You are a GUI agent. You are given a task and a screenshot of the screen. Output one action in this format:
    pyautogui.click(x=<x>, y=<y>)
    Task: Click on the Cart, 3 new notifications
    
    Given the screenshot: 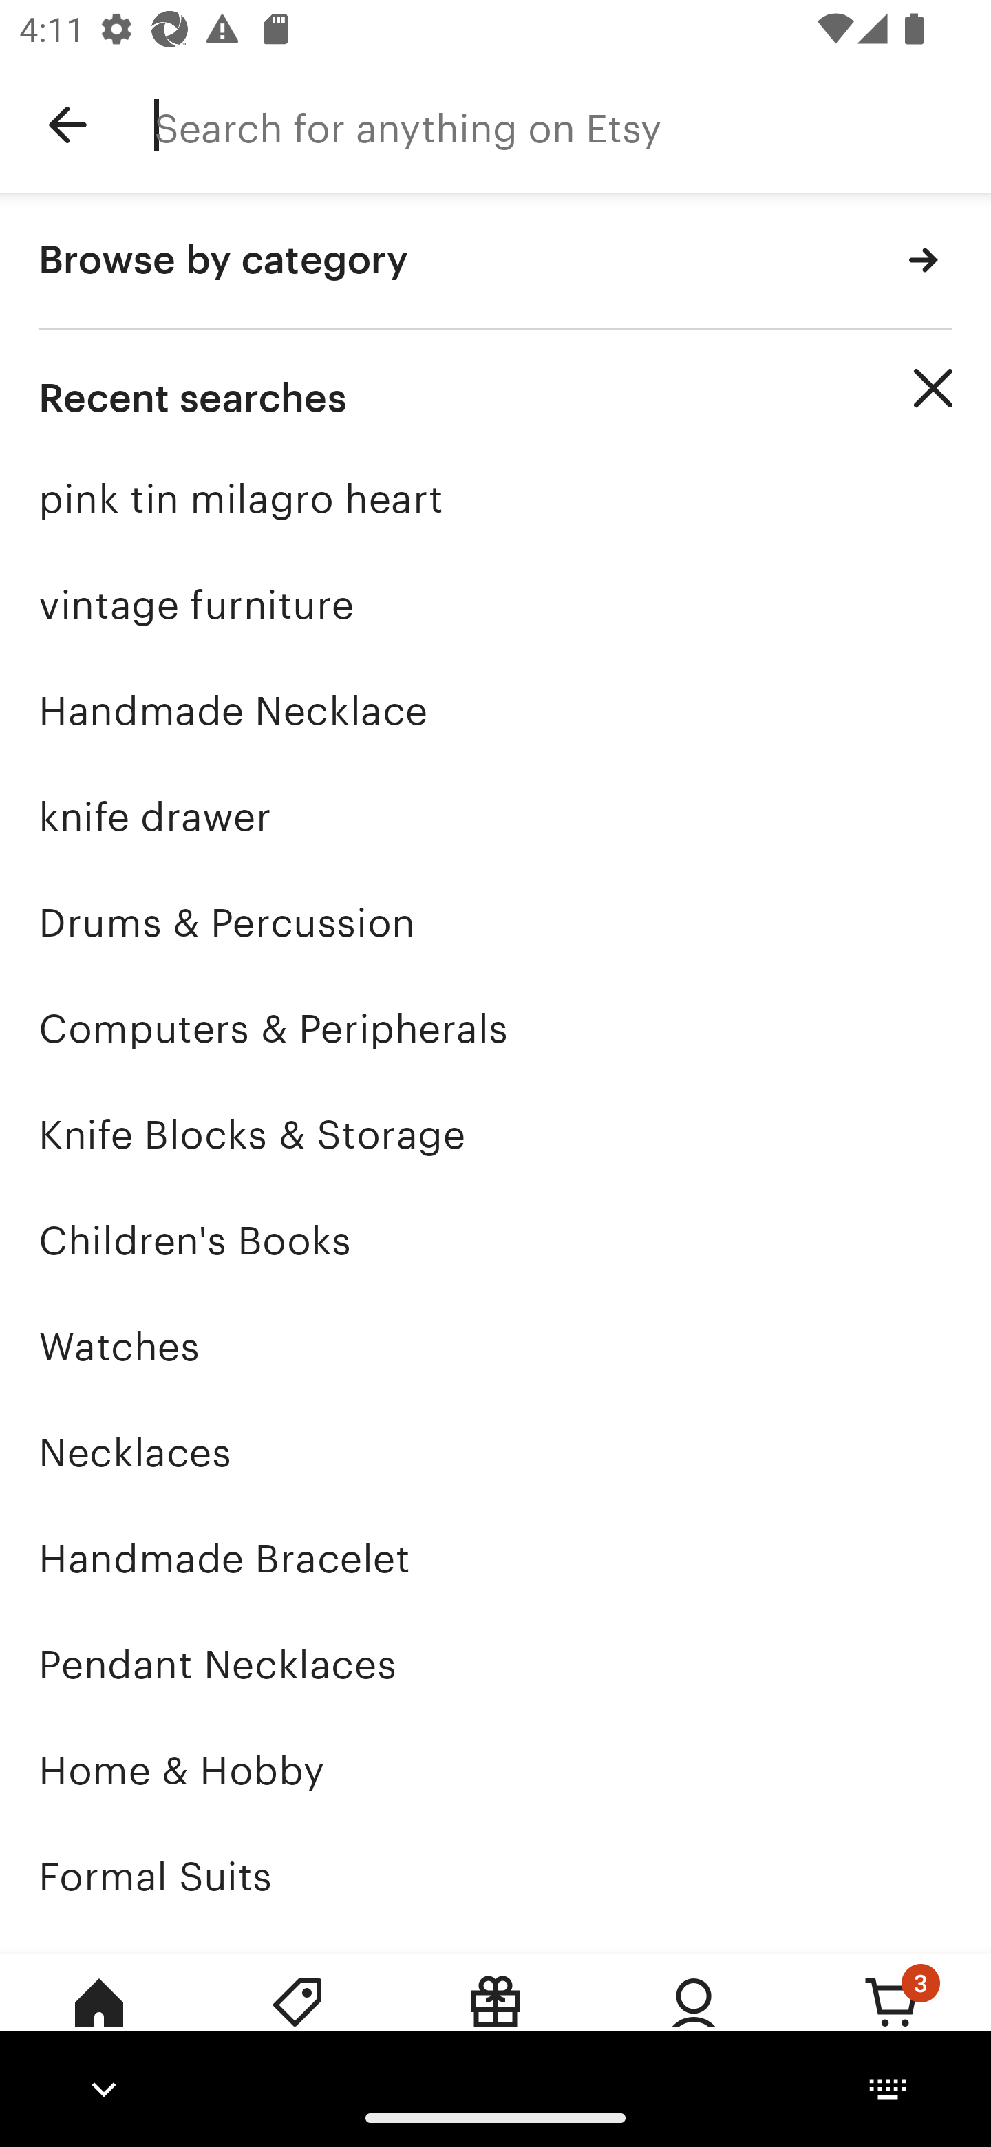 What is the action you would take?
    pyautogui.click(x=892, y=2021)
    